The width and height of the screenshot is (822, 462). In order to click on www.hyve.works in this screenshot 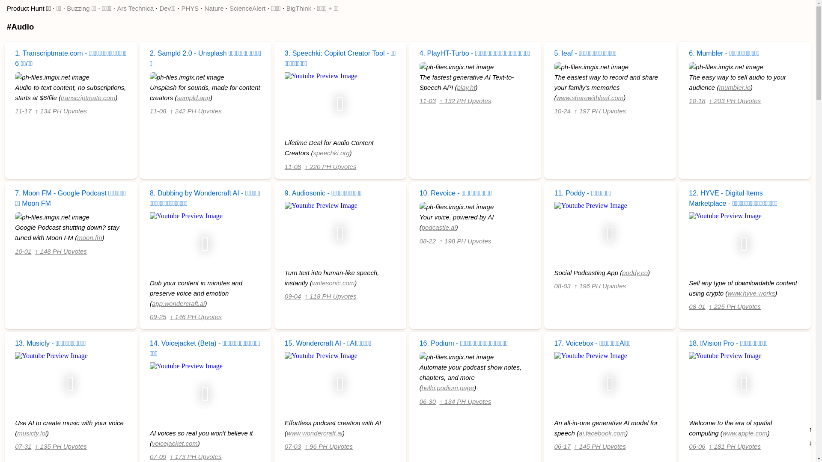, I will do `click(751, 293)`.